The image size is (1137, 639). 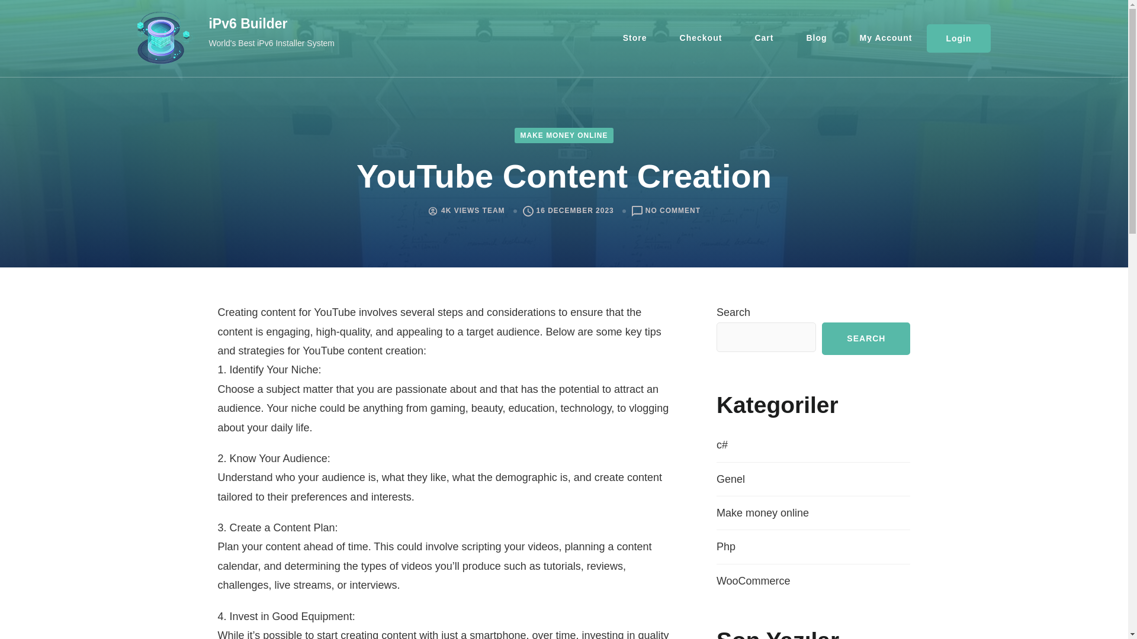 I want to click on Store, so click(x=635, y=38).